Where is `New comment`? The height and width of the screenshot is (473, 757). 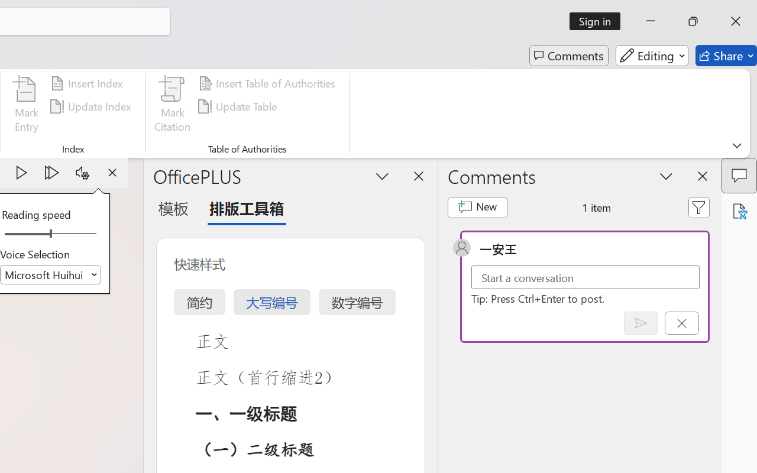 New comment is located at coordinates (477, 207).